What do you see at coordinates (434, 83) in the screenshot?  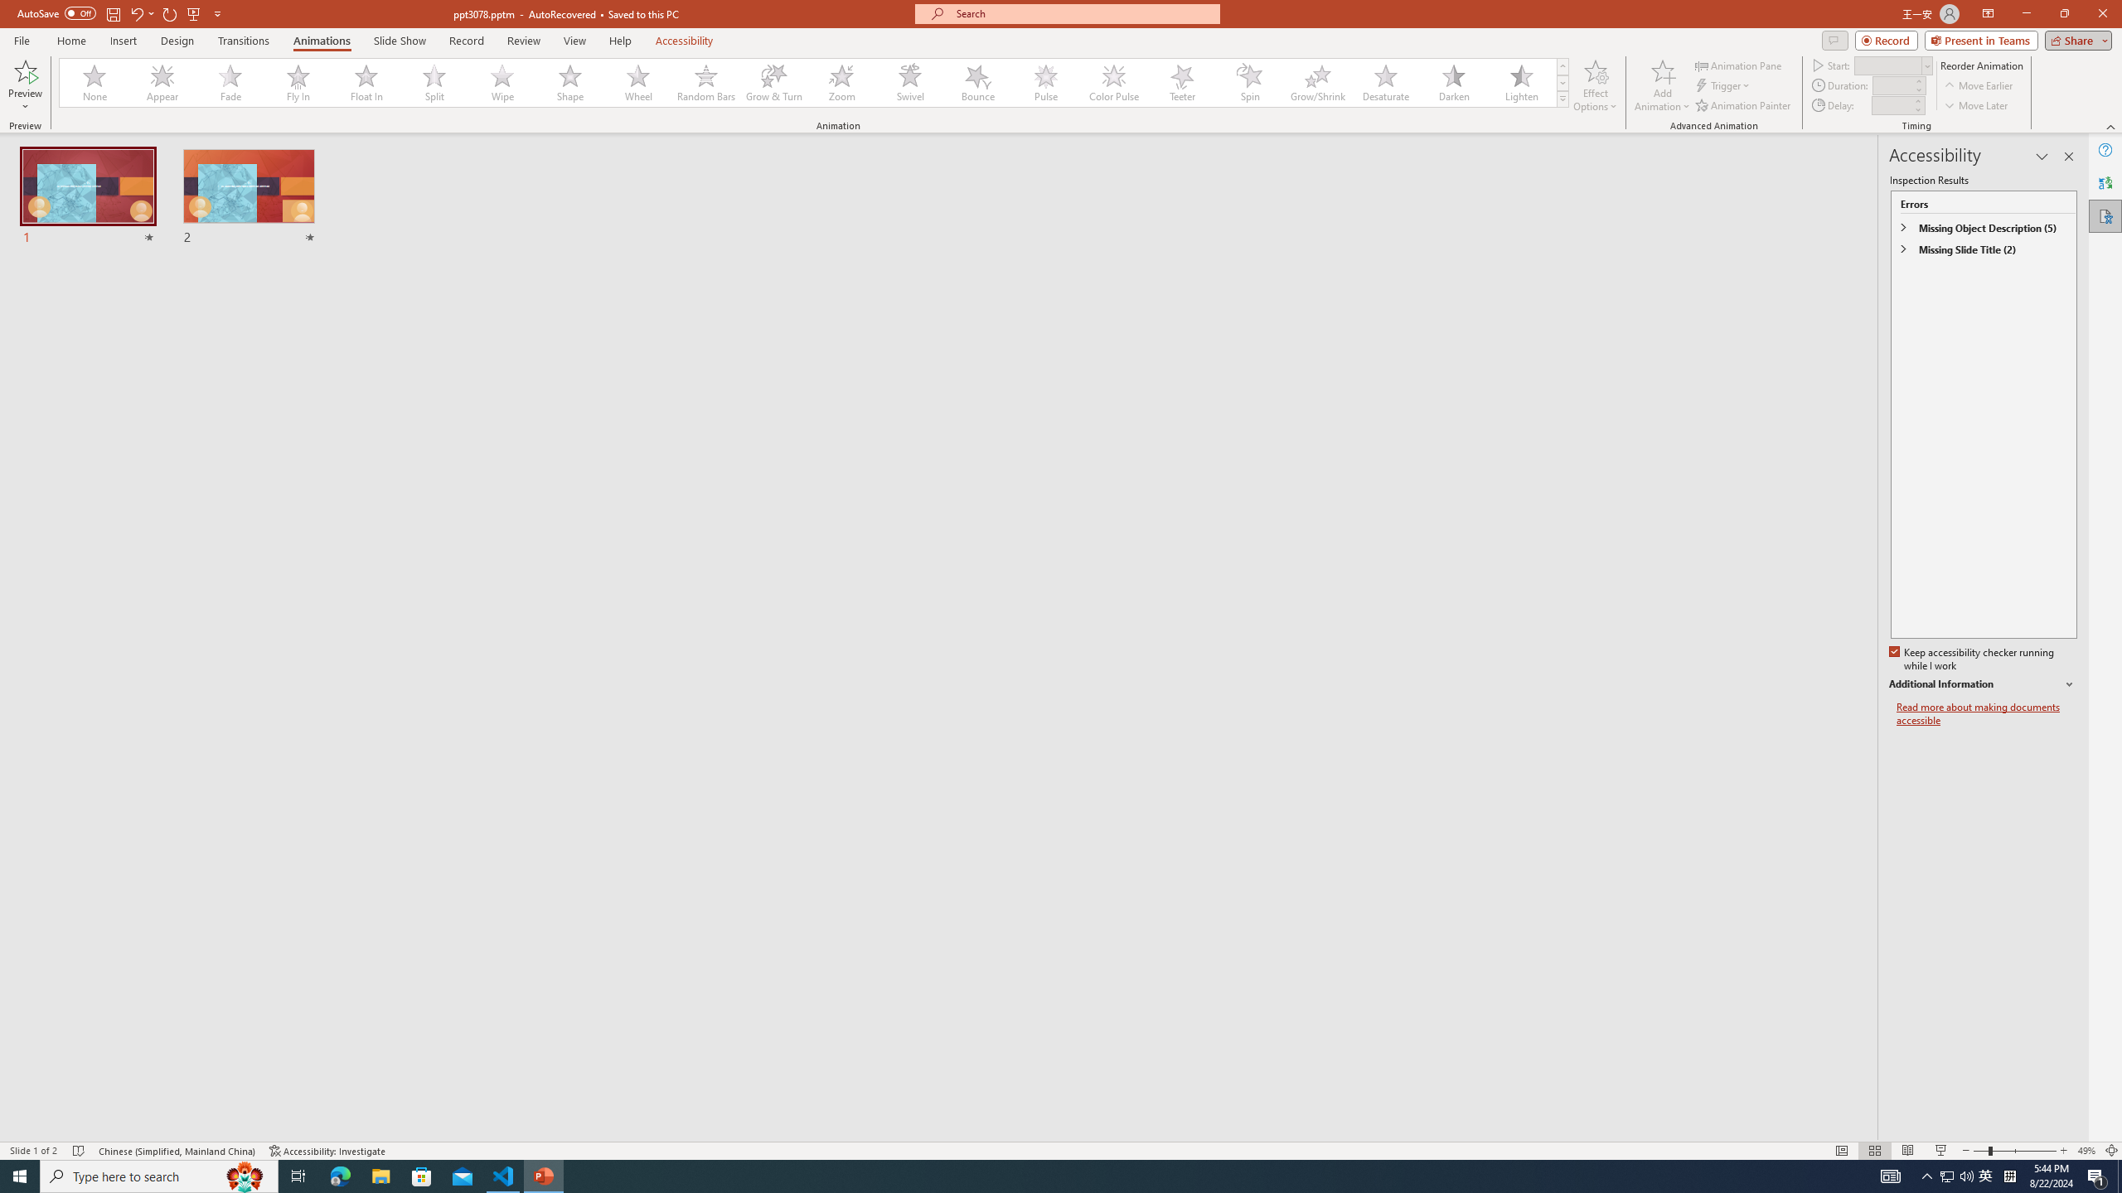 I see `Split` at bounding box center [434, 83].